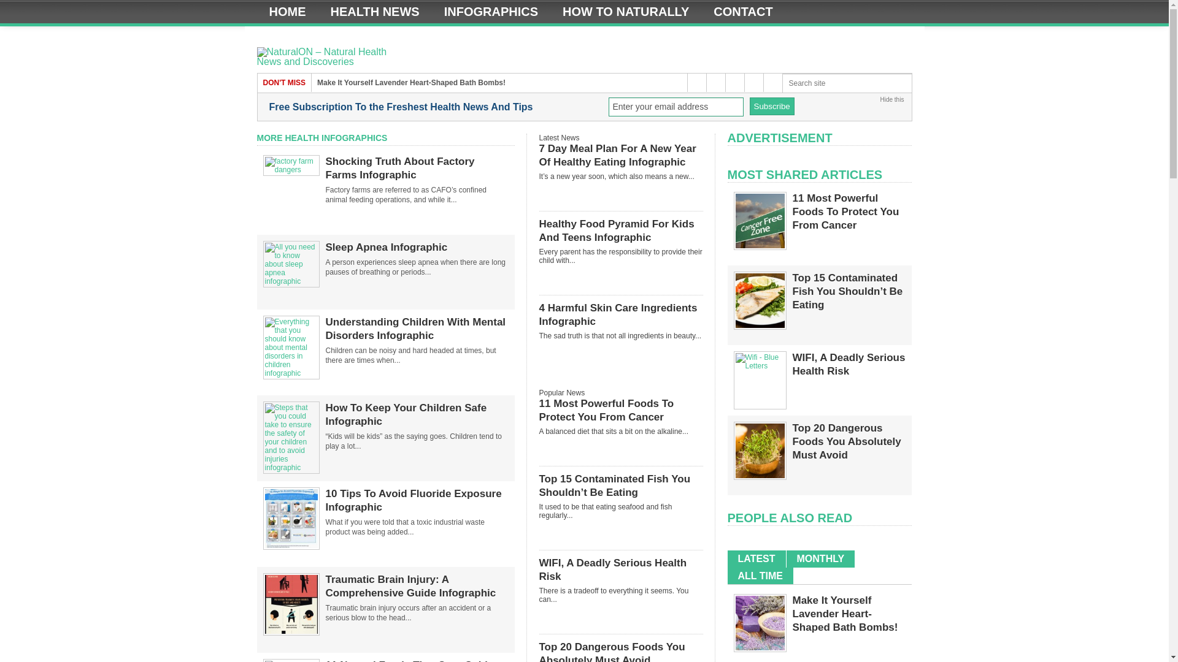 Image resolution: width=1178 pixels, height=662 pixels. I want to click on 11 Most Powerful Foods To Protect You From Cancer, so click(760, 246).